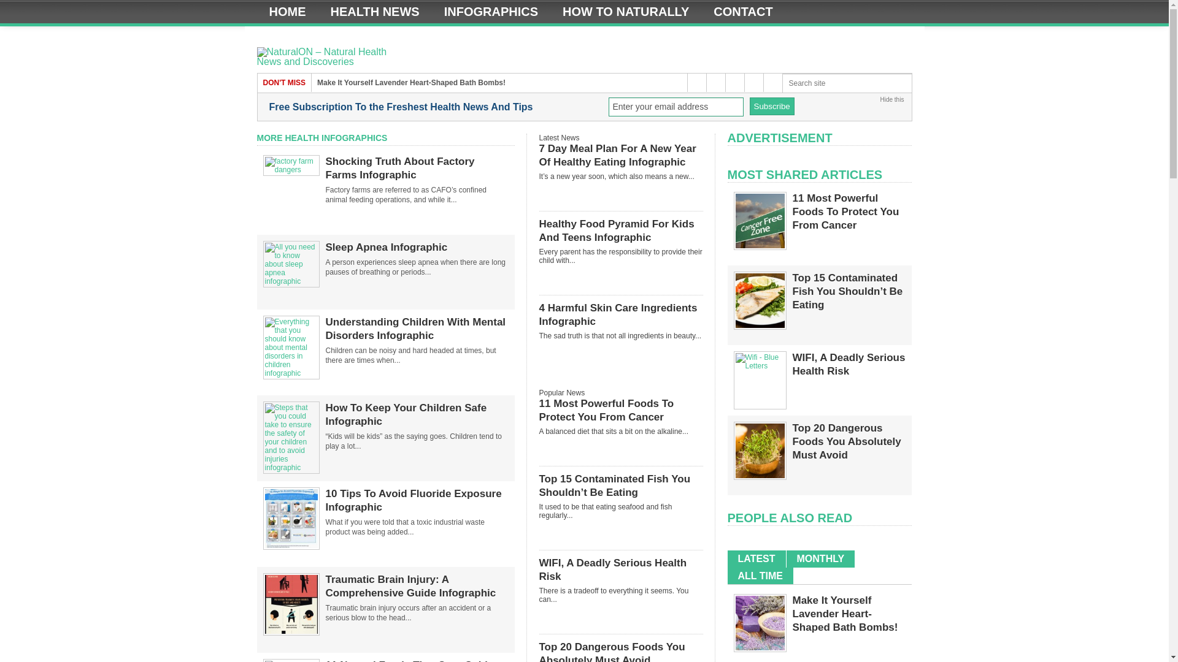 Image resolution: width=1178 pixels, height=662 pixels. I want to click on 11 Most Powerful Foods To Protect You From Cancer, so click(760, 246).